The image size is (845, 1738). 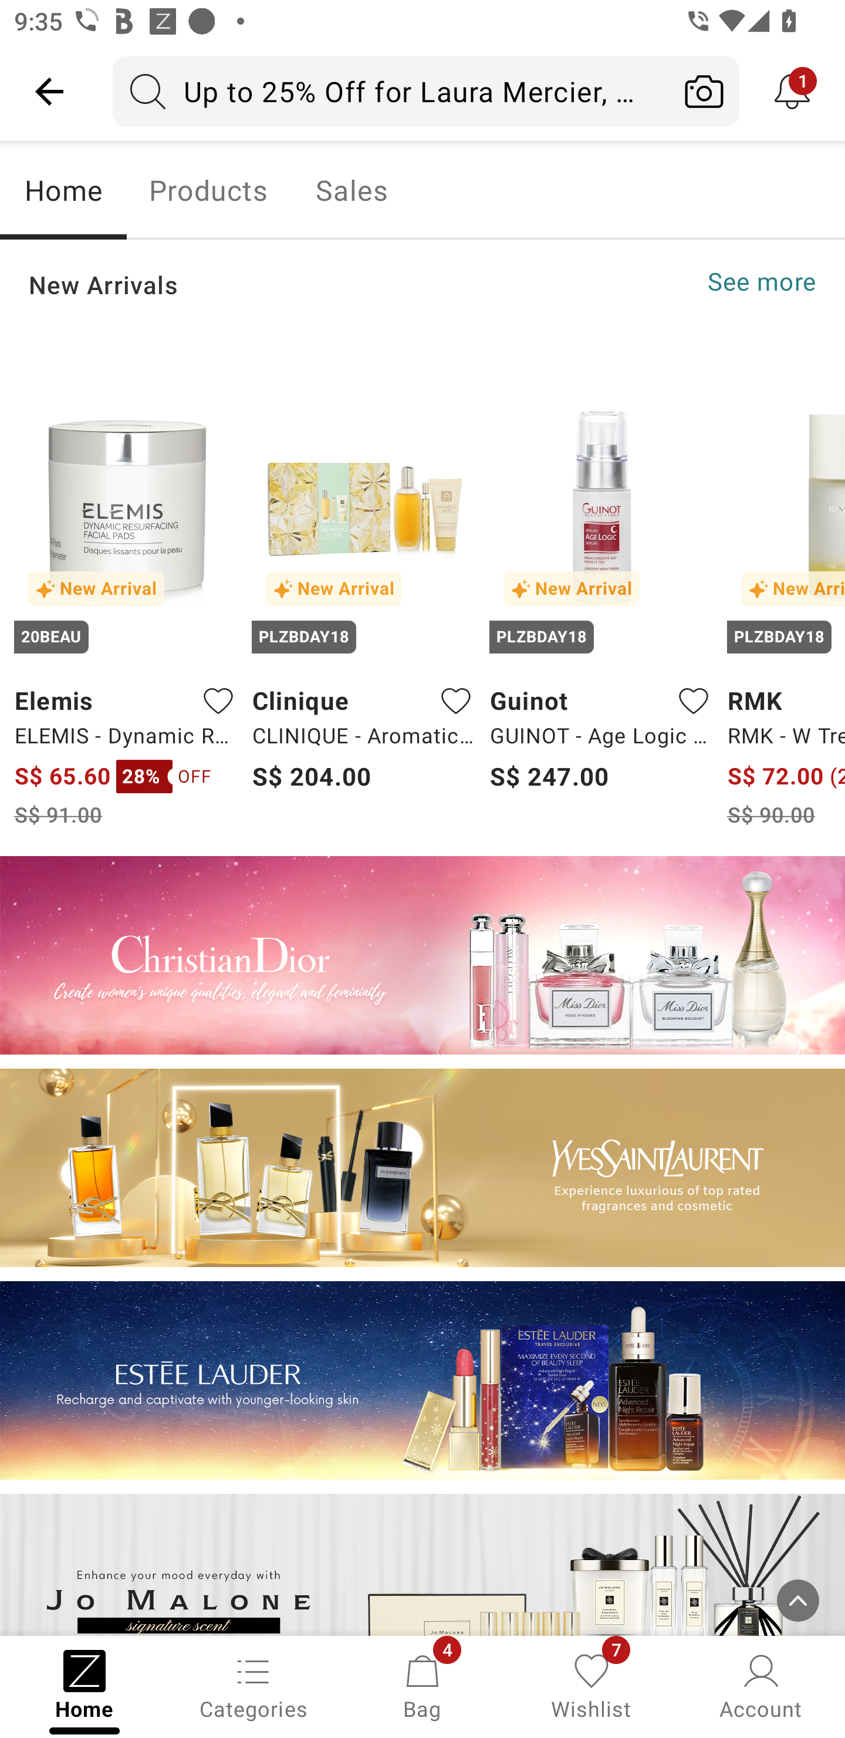 I want to click on Navigate up, so click(x=49, y=91).